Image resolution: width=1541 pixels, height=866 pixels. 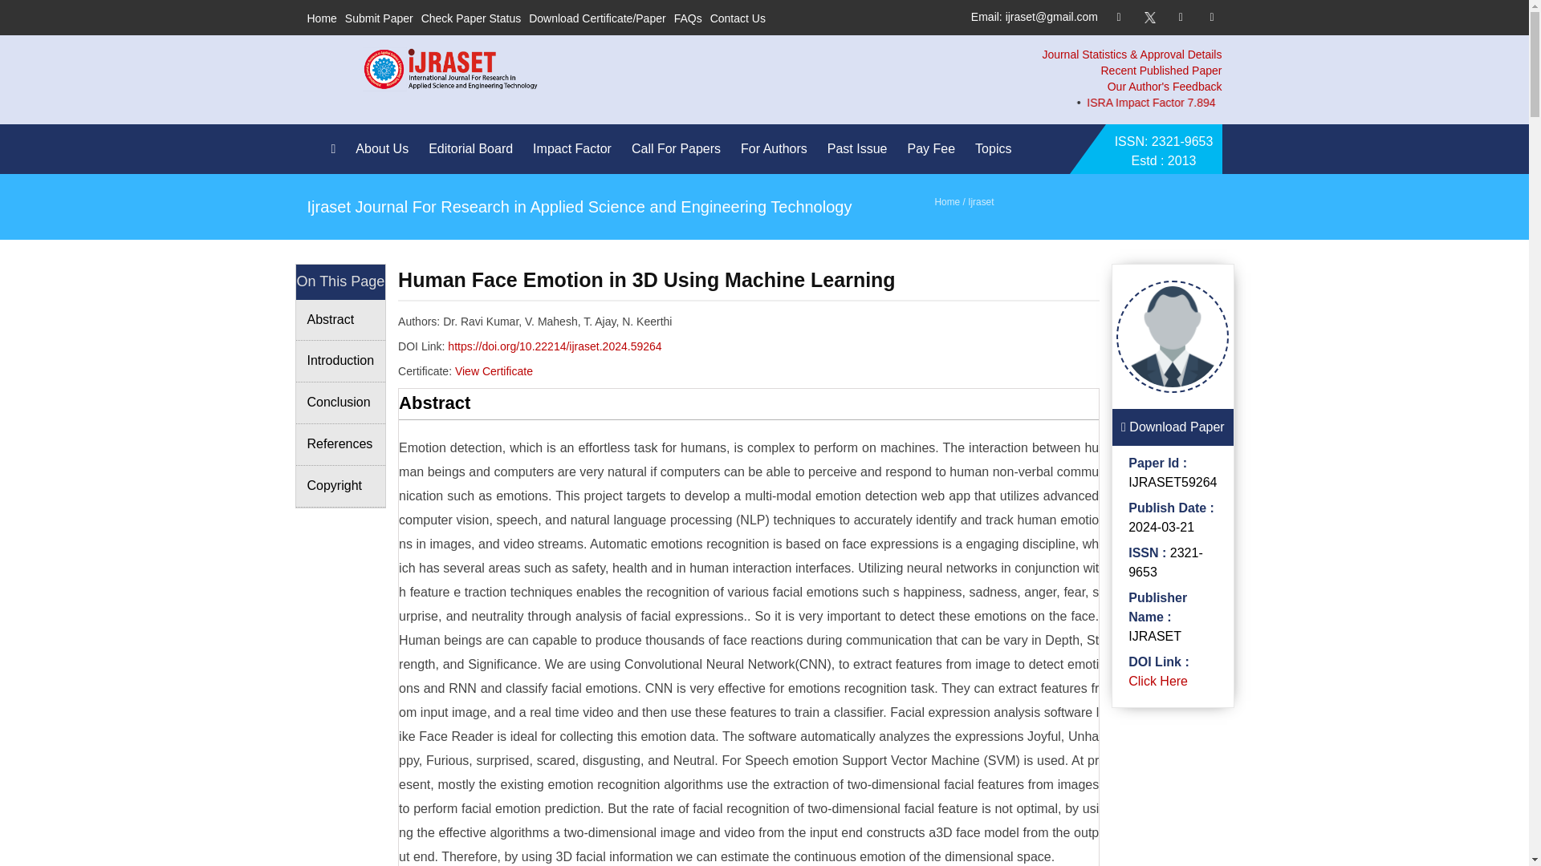 What do you see at coordinates (340, 362) in the screenshot?
I see `Introduction` at bounding box center [340, 362].